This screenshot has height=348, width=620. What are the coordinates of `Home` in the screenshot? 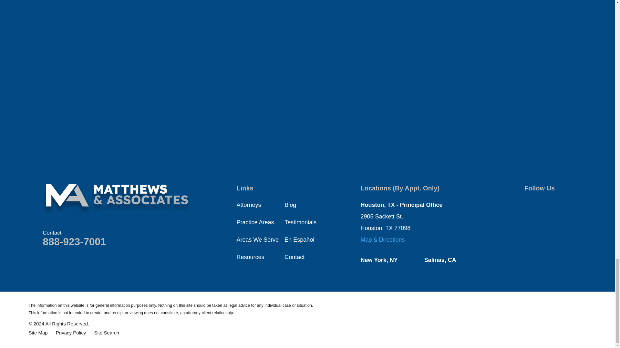 It's located at (117, 199).